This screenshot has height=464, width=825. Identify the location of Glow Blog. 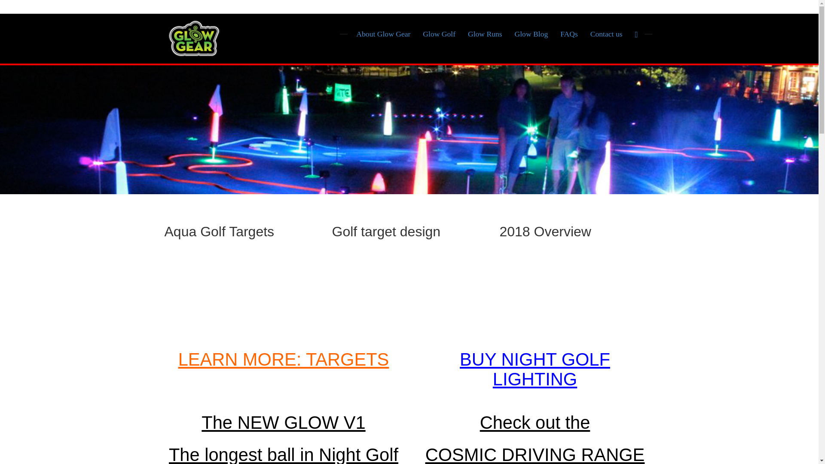
(532, 33).